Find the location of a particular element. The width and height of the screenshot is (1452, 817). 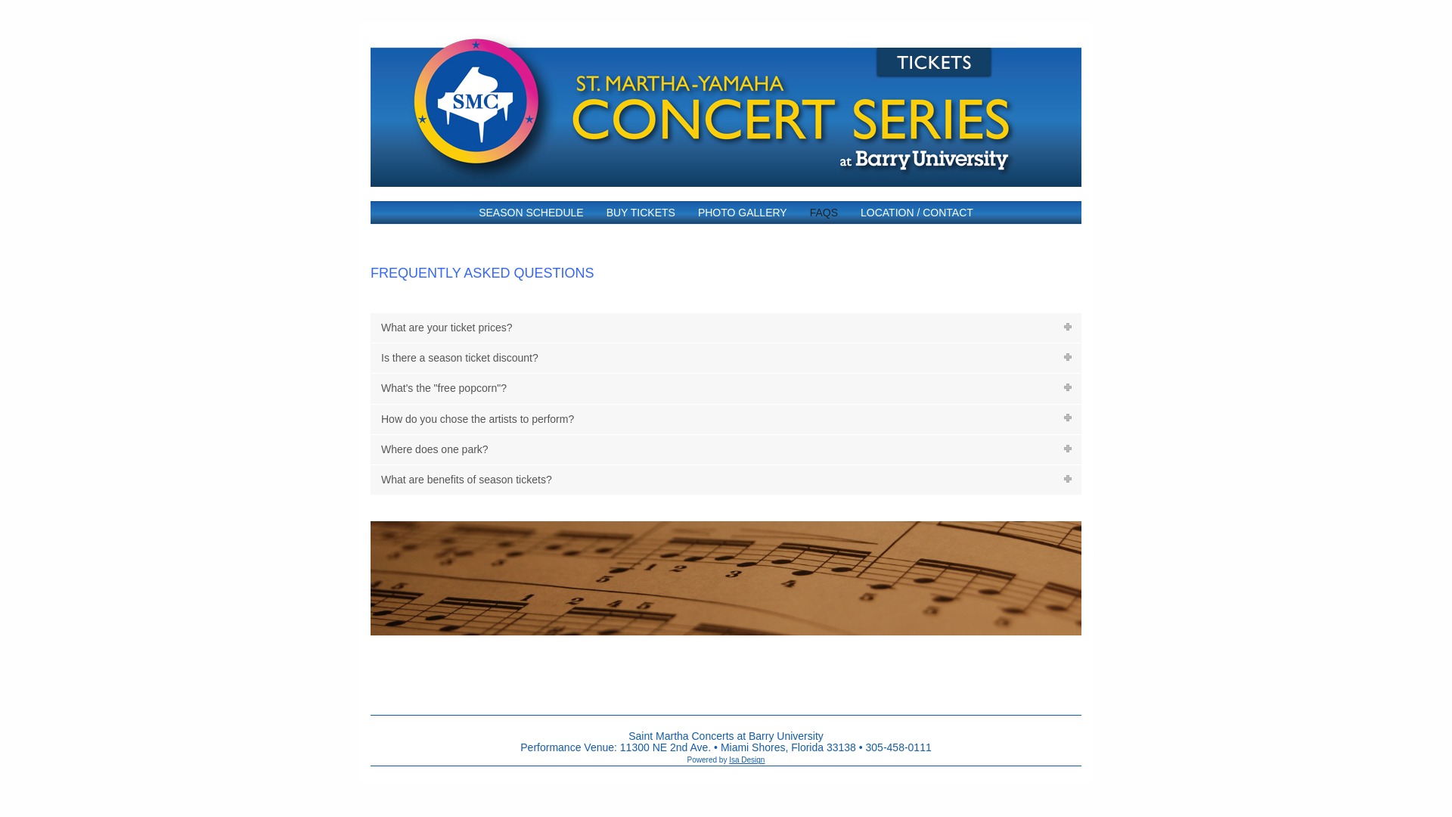

FAQS is located at coordinates (824, 212).